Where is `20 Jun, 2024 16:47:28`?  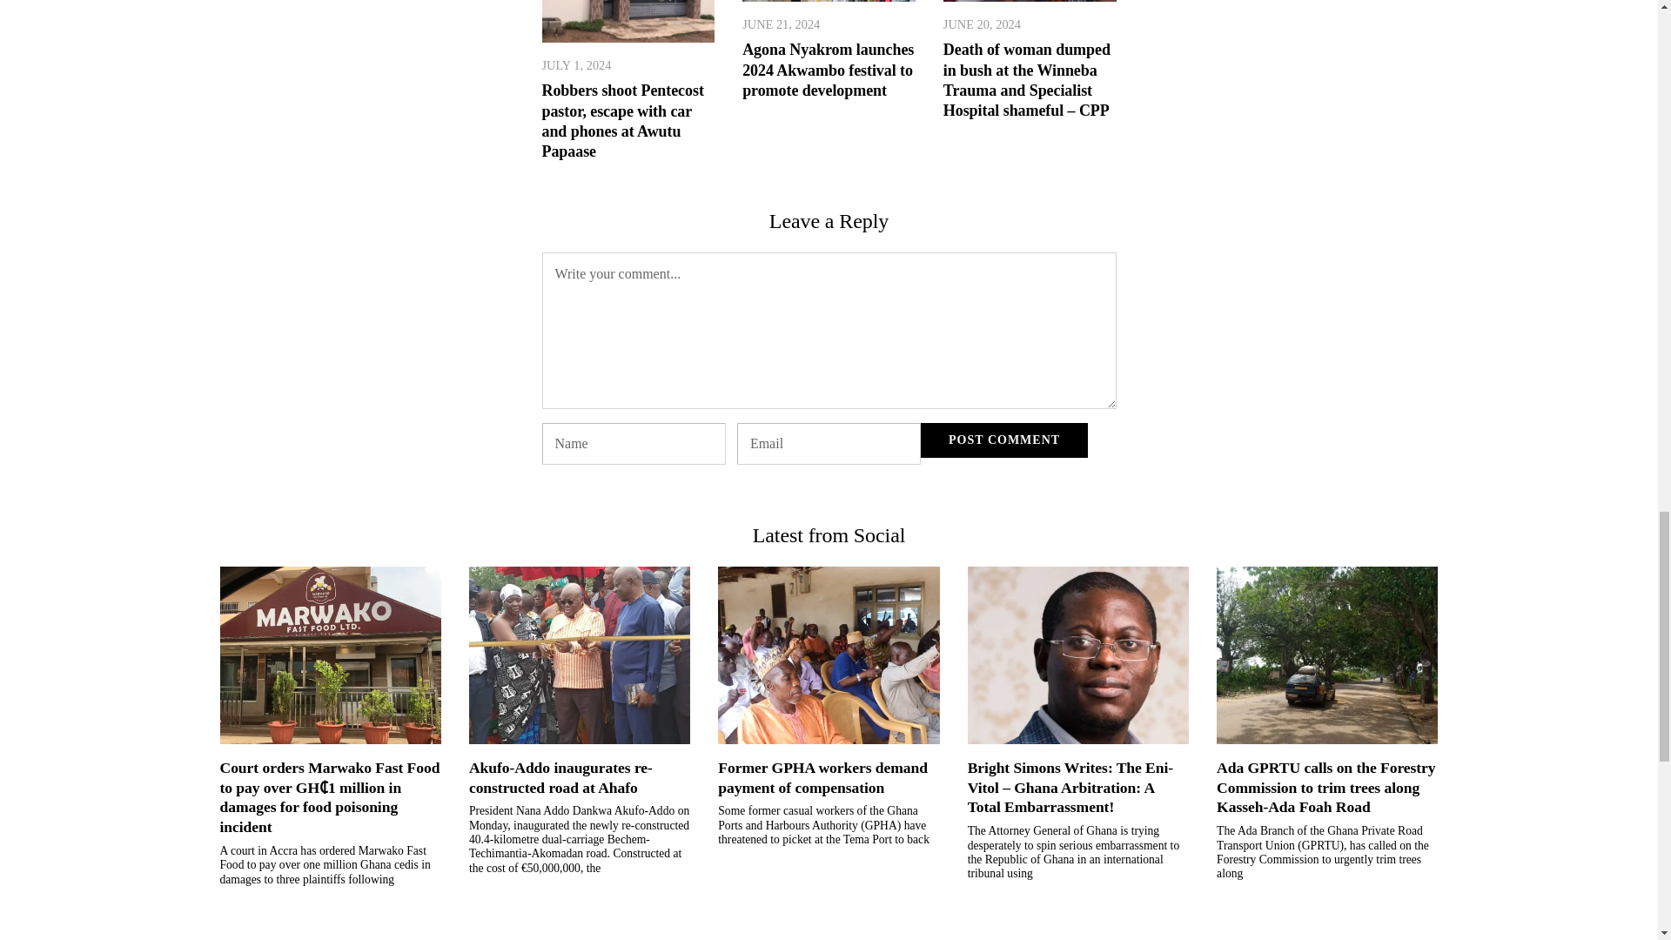 20 Jun, 2024 16:47:28 is located at coordinates (982, 24).